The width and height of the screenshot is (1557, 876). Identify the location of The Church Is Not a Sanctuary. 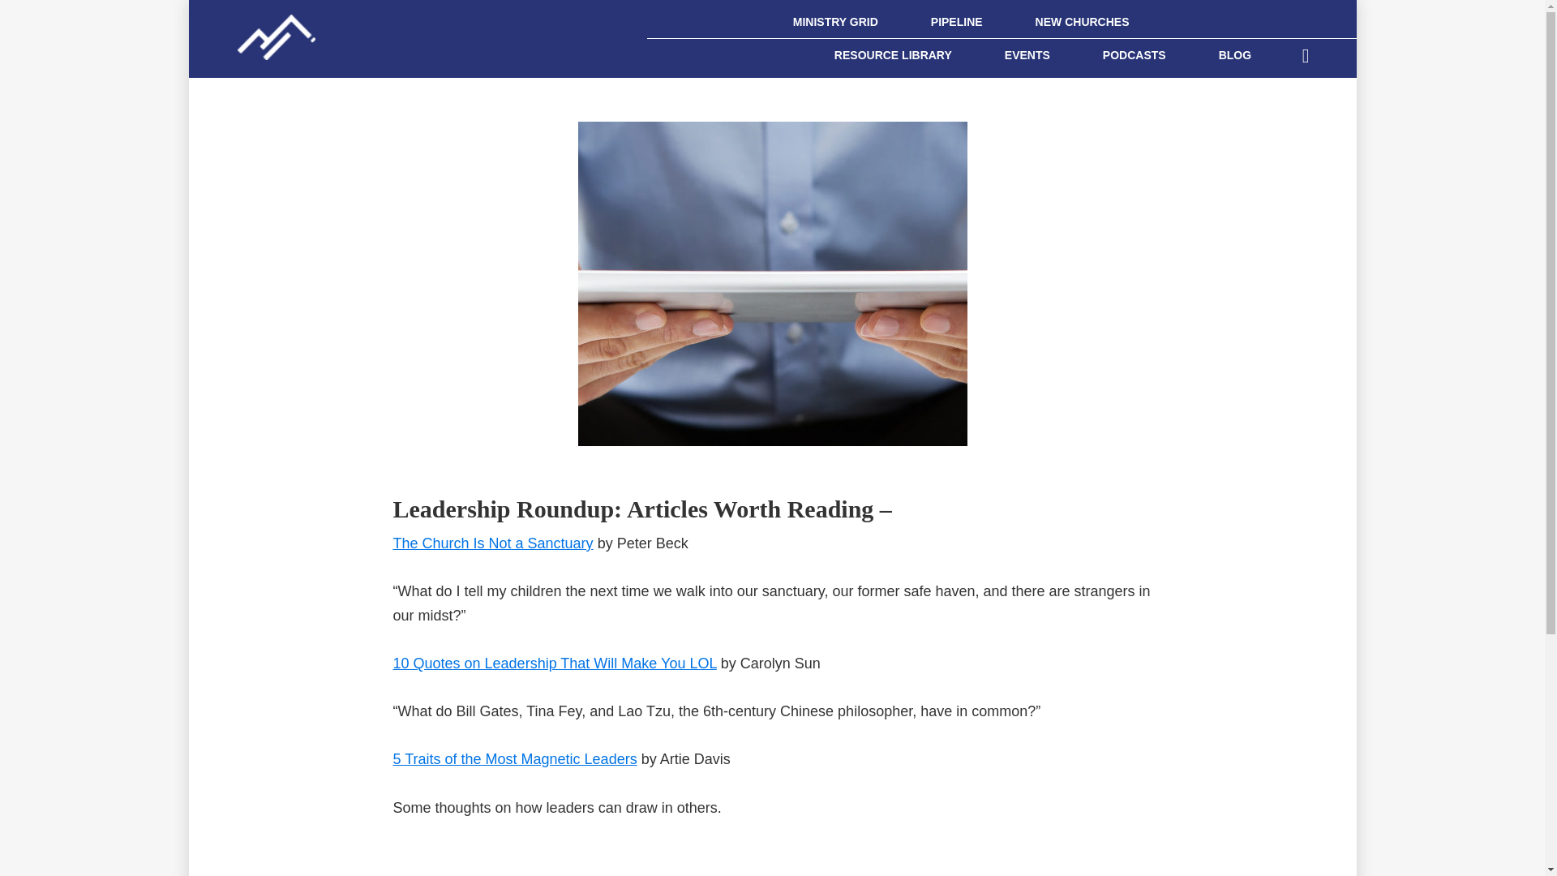
(492, 543).